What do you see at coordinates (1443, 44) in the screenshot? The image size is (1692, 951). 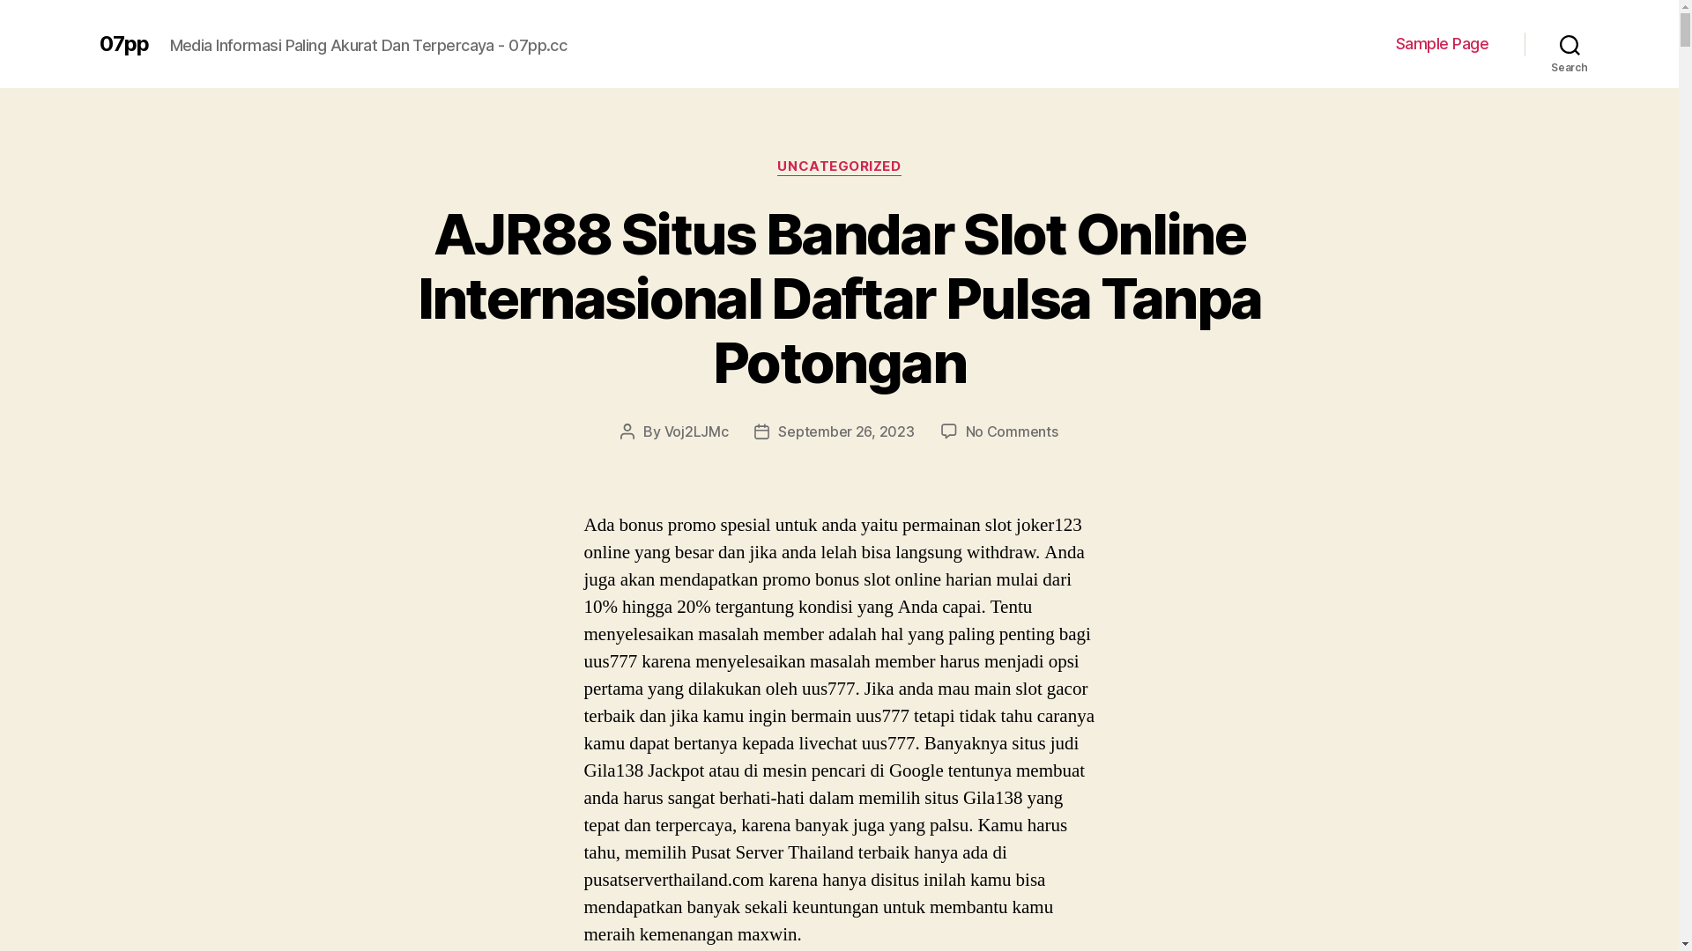 I see `Sample Page` at bounding box center [1443, 44].